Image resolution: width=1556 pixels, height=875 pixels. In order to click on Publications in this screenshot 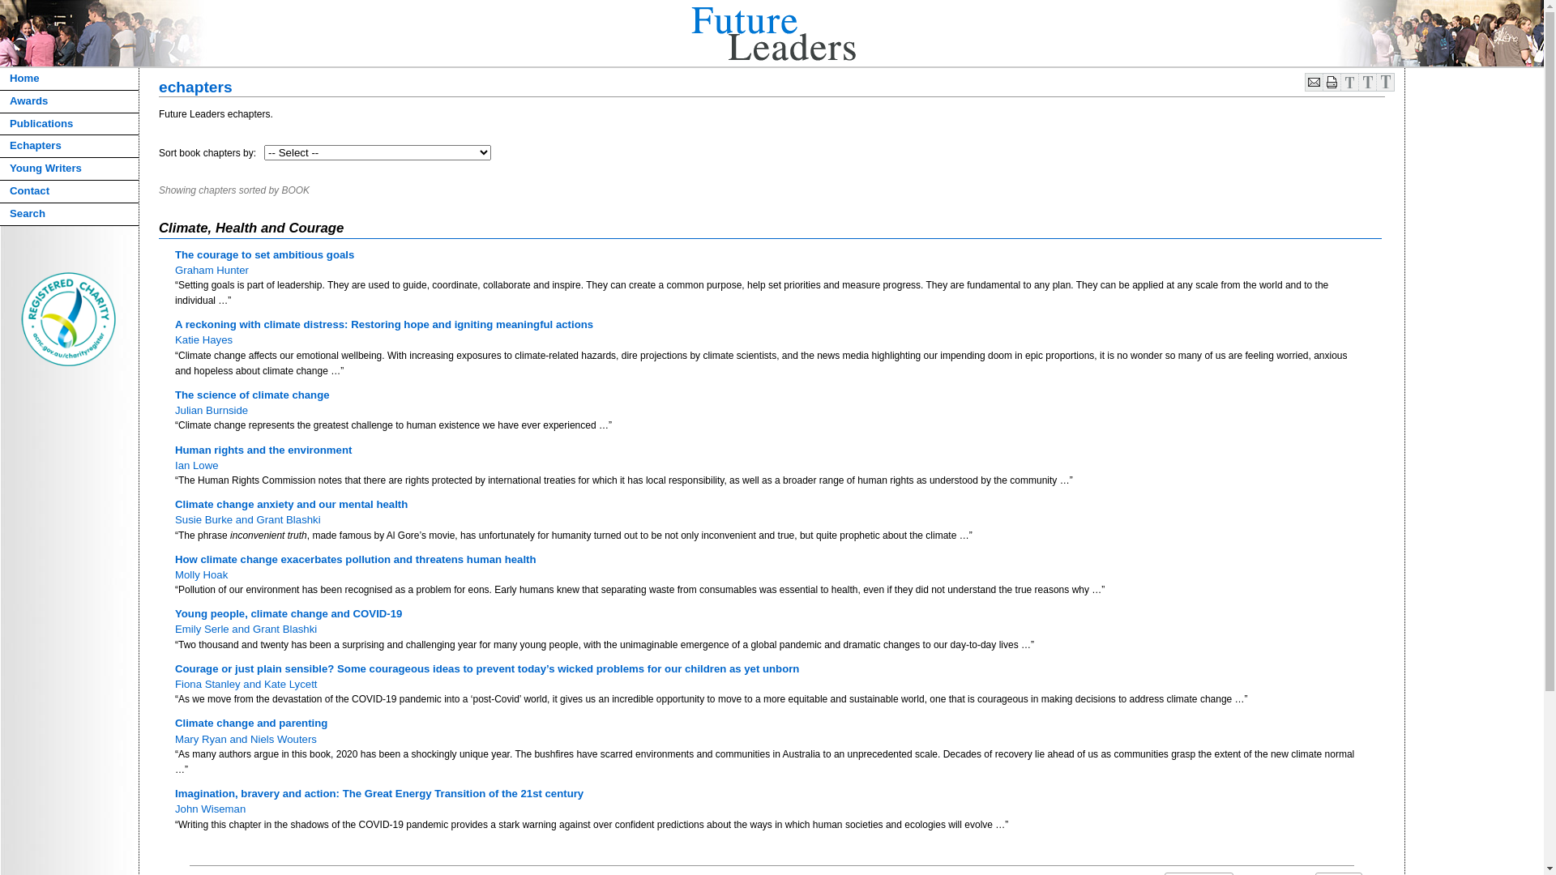, I will do `click(70, 125)`.